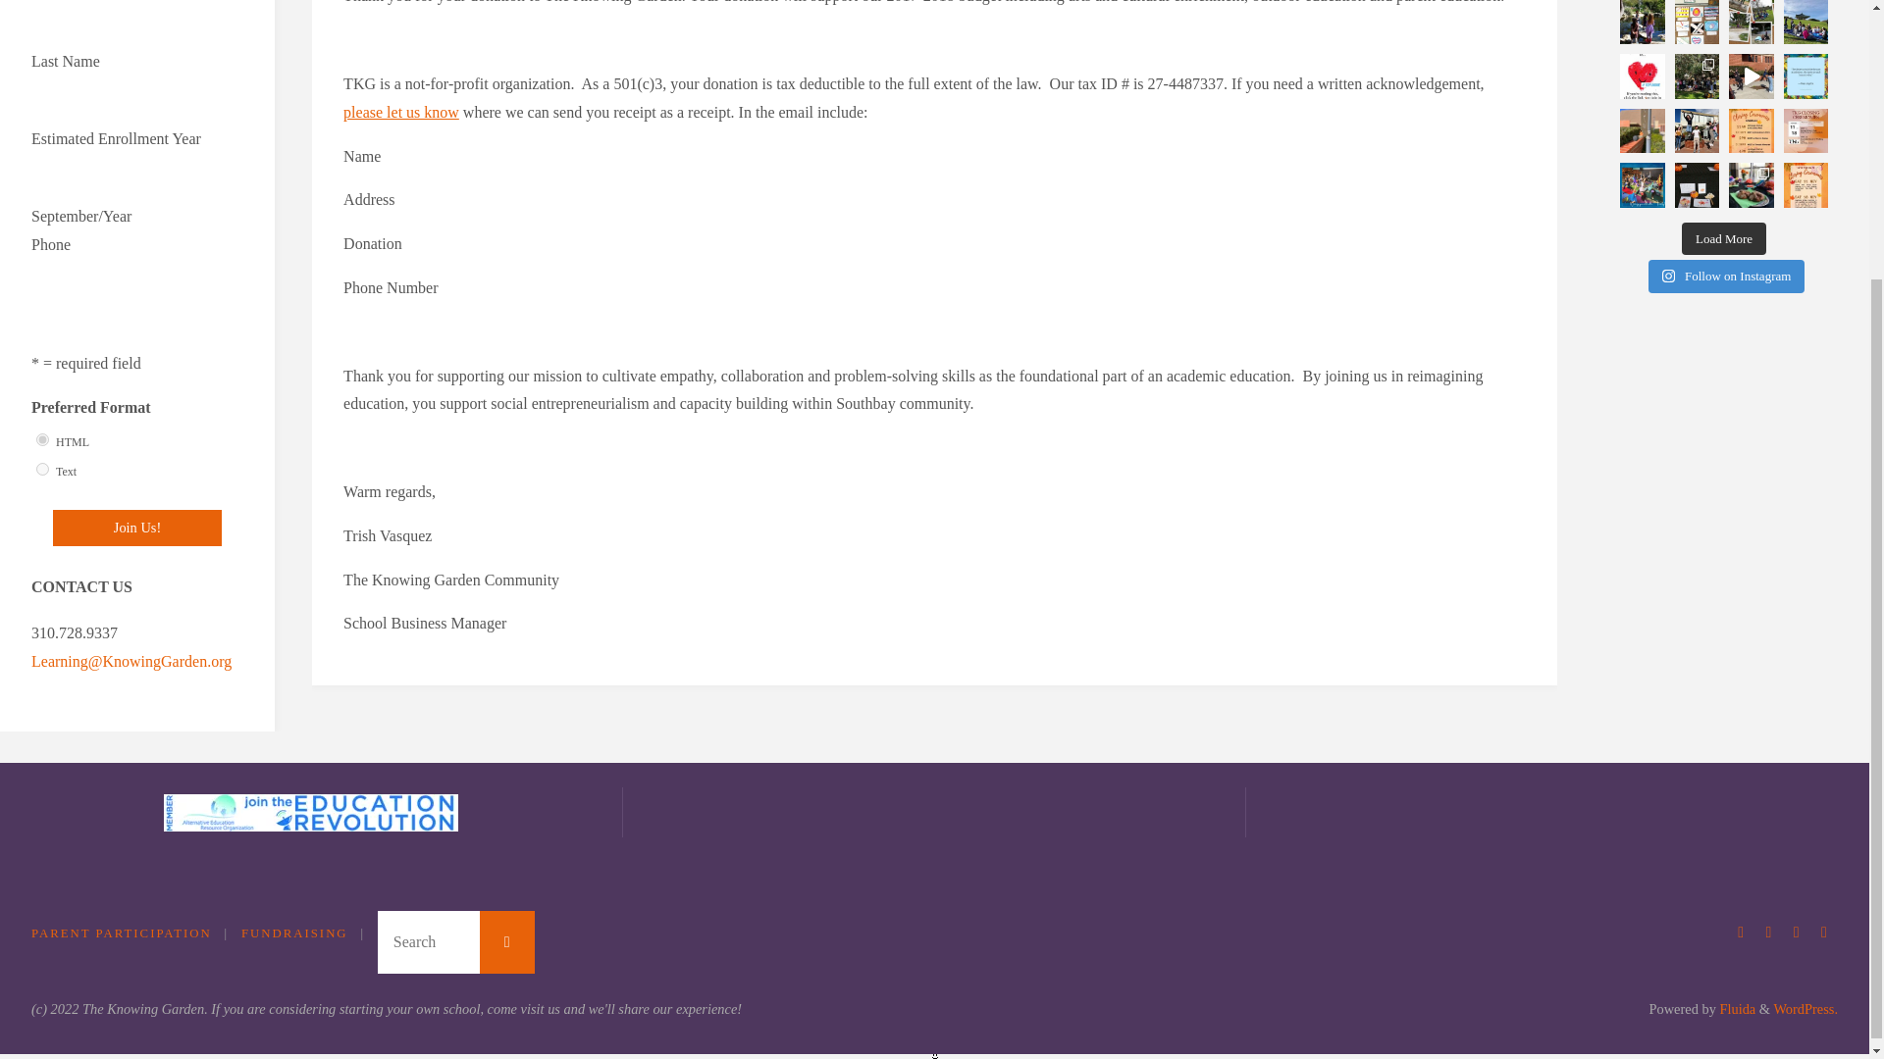 The width and height of the screenshot is (1884, 1059). I want to click on Insta, so click(1741, 933).